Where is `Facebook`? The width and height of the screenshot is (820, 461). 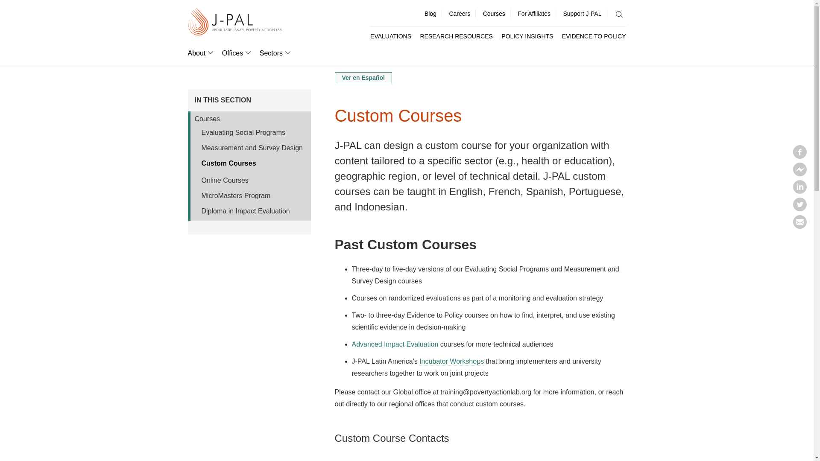
Facebook is located at coordinates (799, 156).